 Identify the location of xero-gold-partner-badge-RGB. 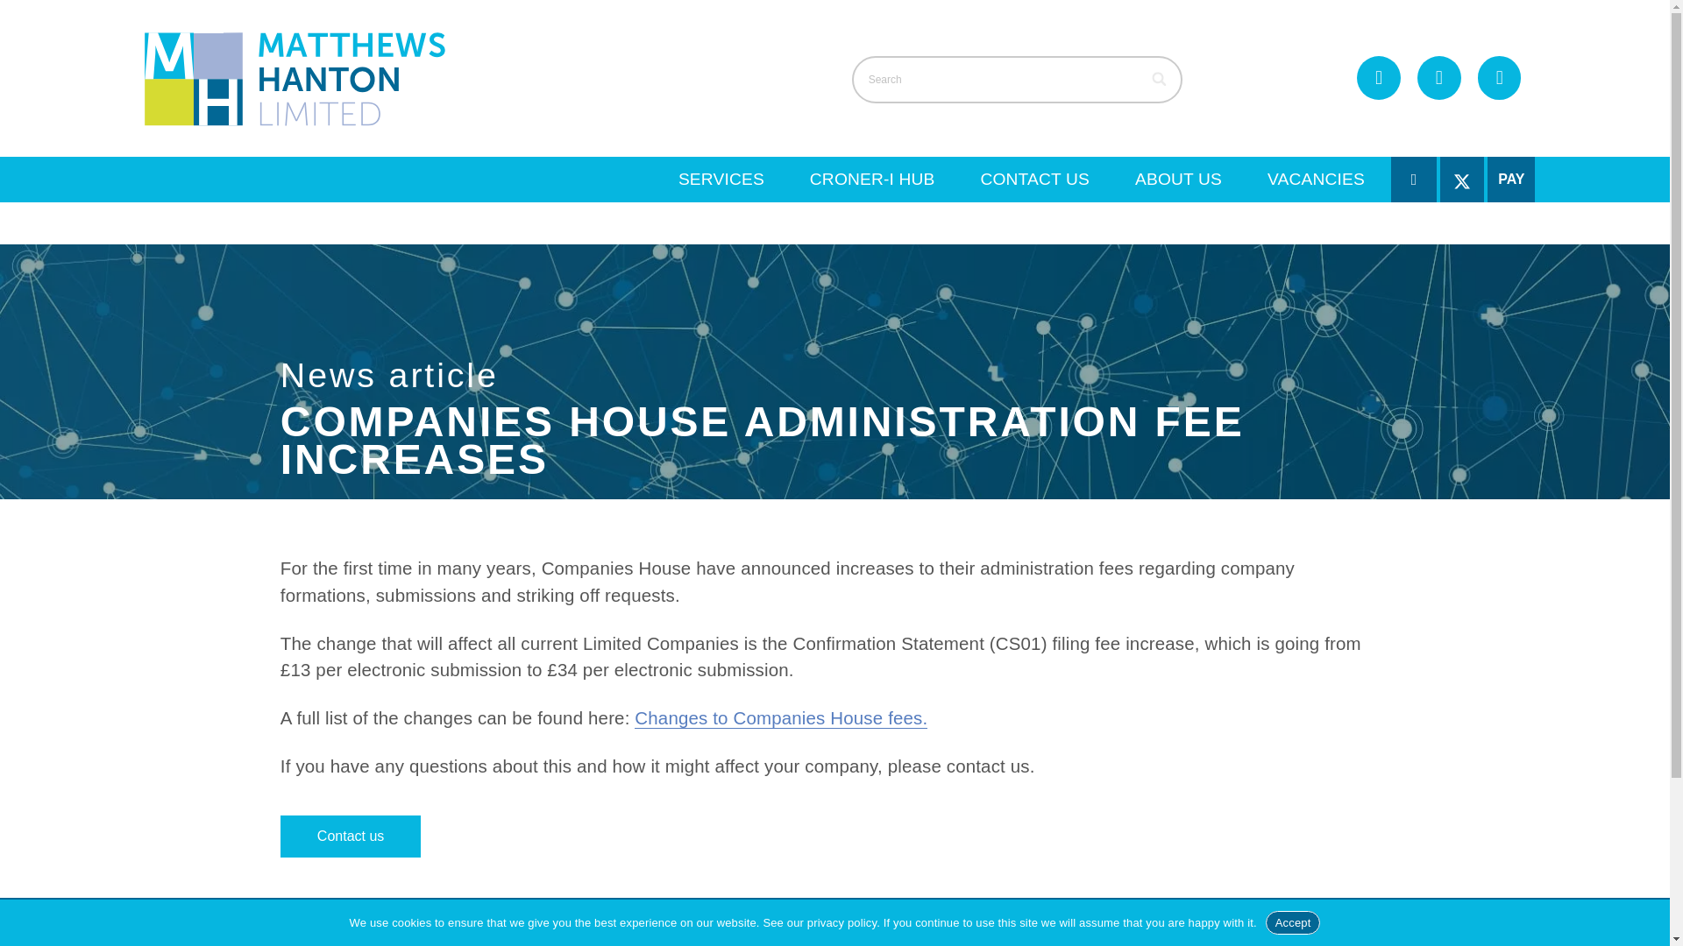
(1250, 935).